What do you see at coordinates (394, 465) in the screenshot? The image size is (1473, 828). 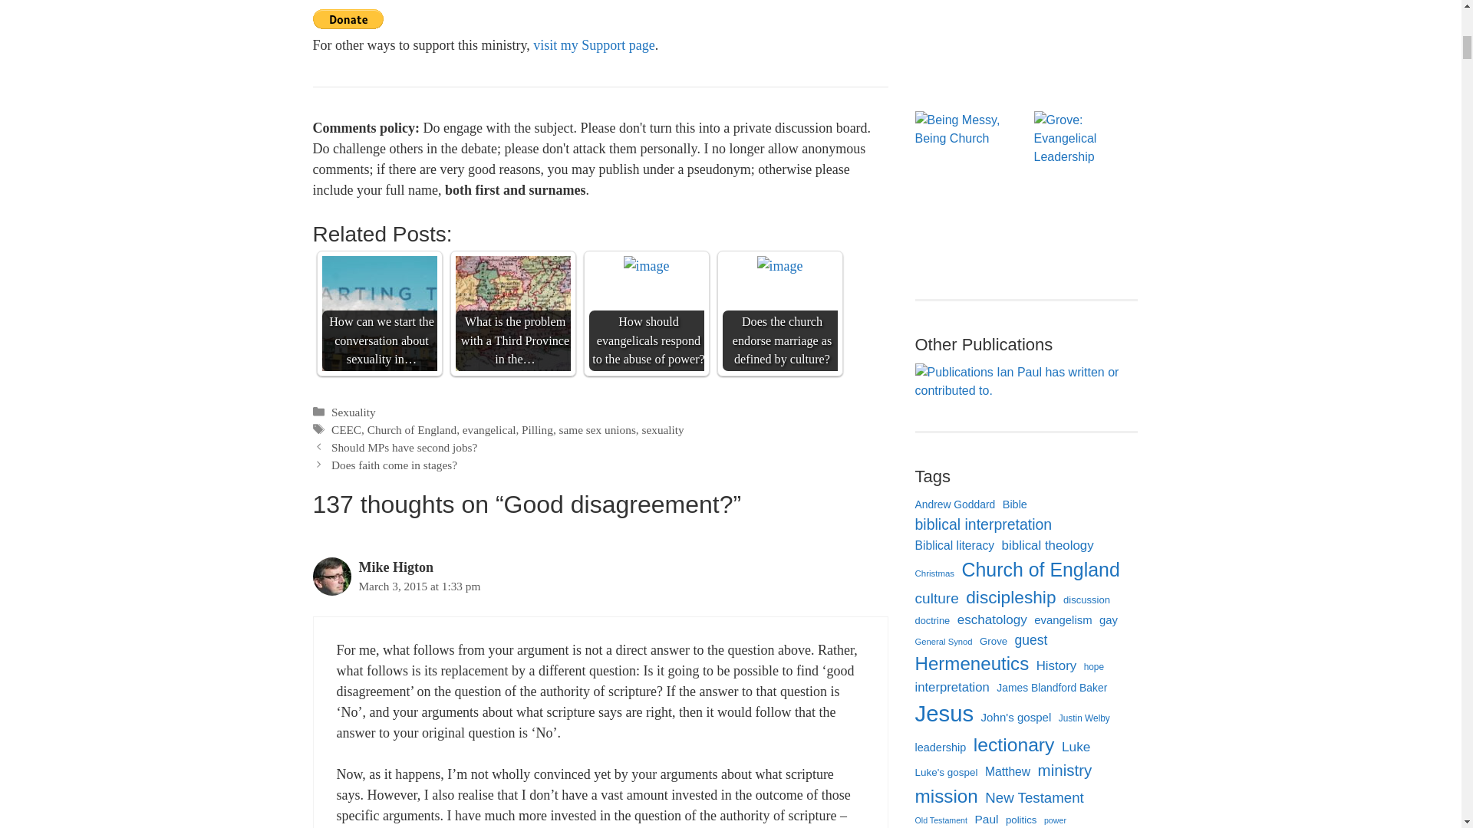 I see `Does faith come in stages?` at bounding box center [394, 465].